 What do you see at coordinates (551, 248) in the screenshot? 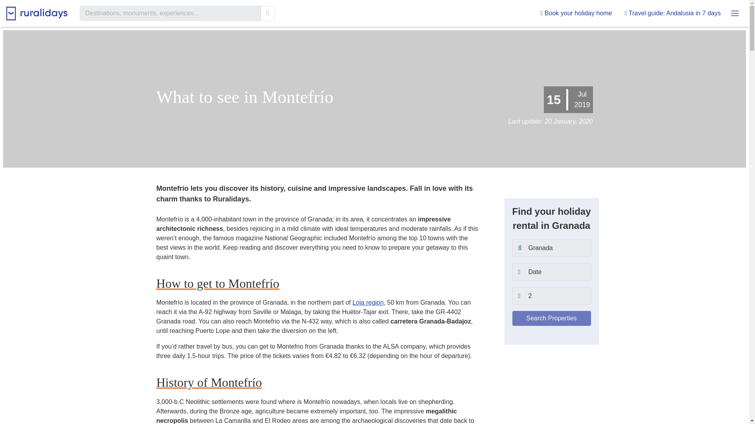
I see `Granada` at bounding box center [551, 248].